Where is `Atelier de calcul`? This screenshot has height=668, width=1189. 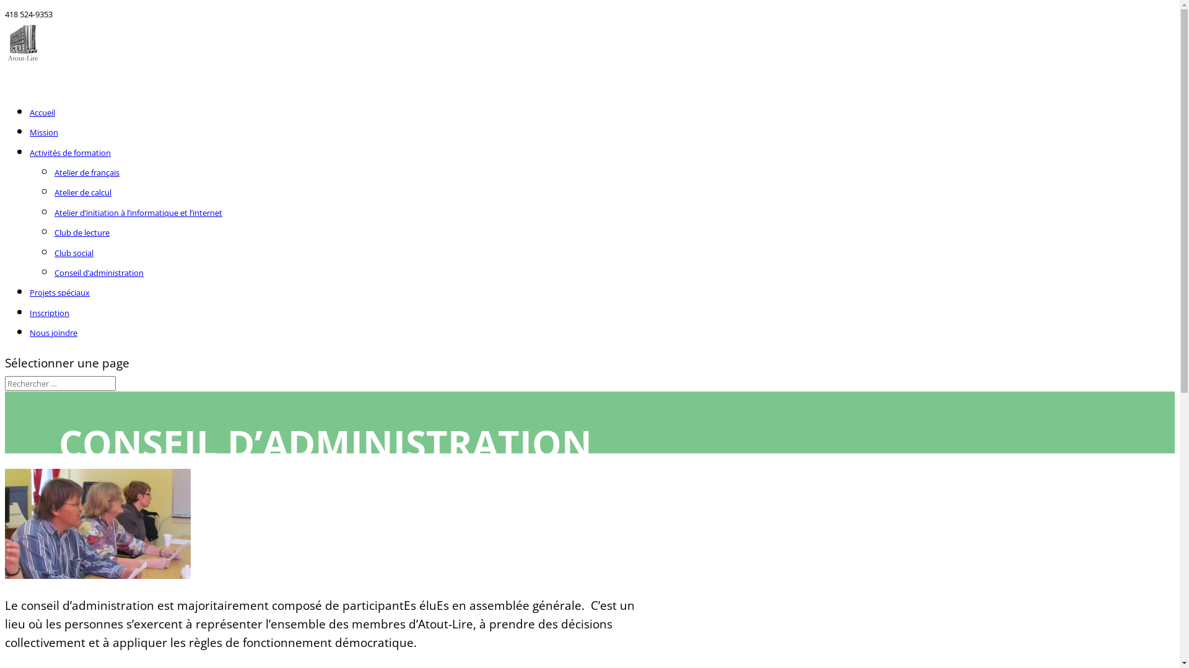
Atelier de calcul is located at coordinates (83, 192).